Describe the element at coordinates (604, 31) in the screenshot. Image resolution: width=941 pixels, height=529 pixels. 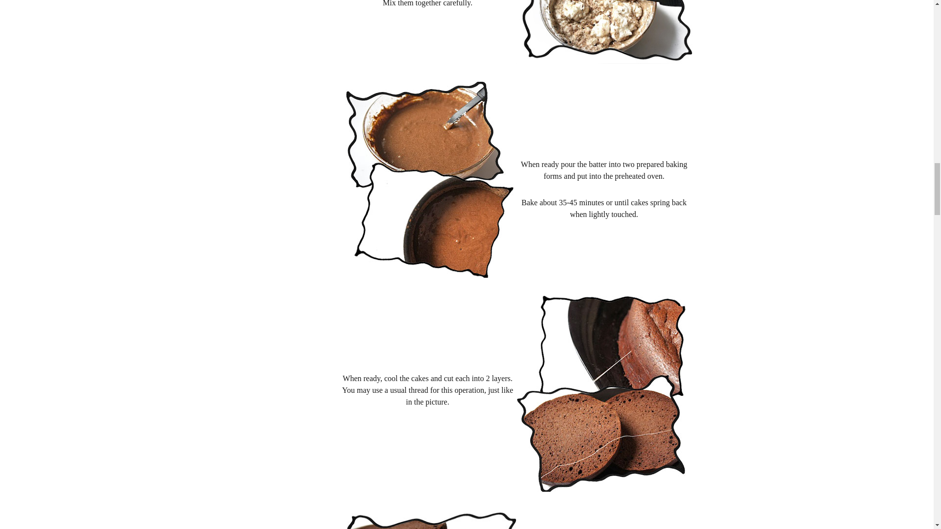
I see `Folding in egg whites` at that location.